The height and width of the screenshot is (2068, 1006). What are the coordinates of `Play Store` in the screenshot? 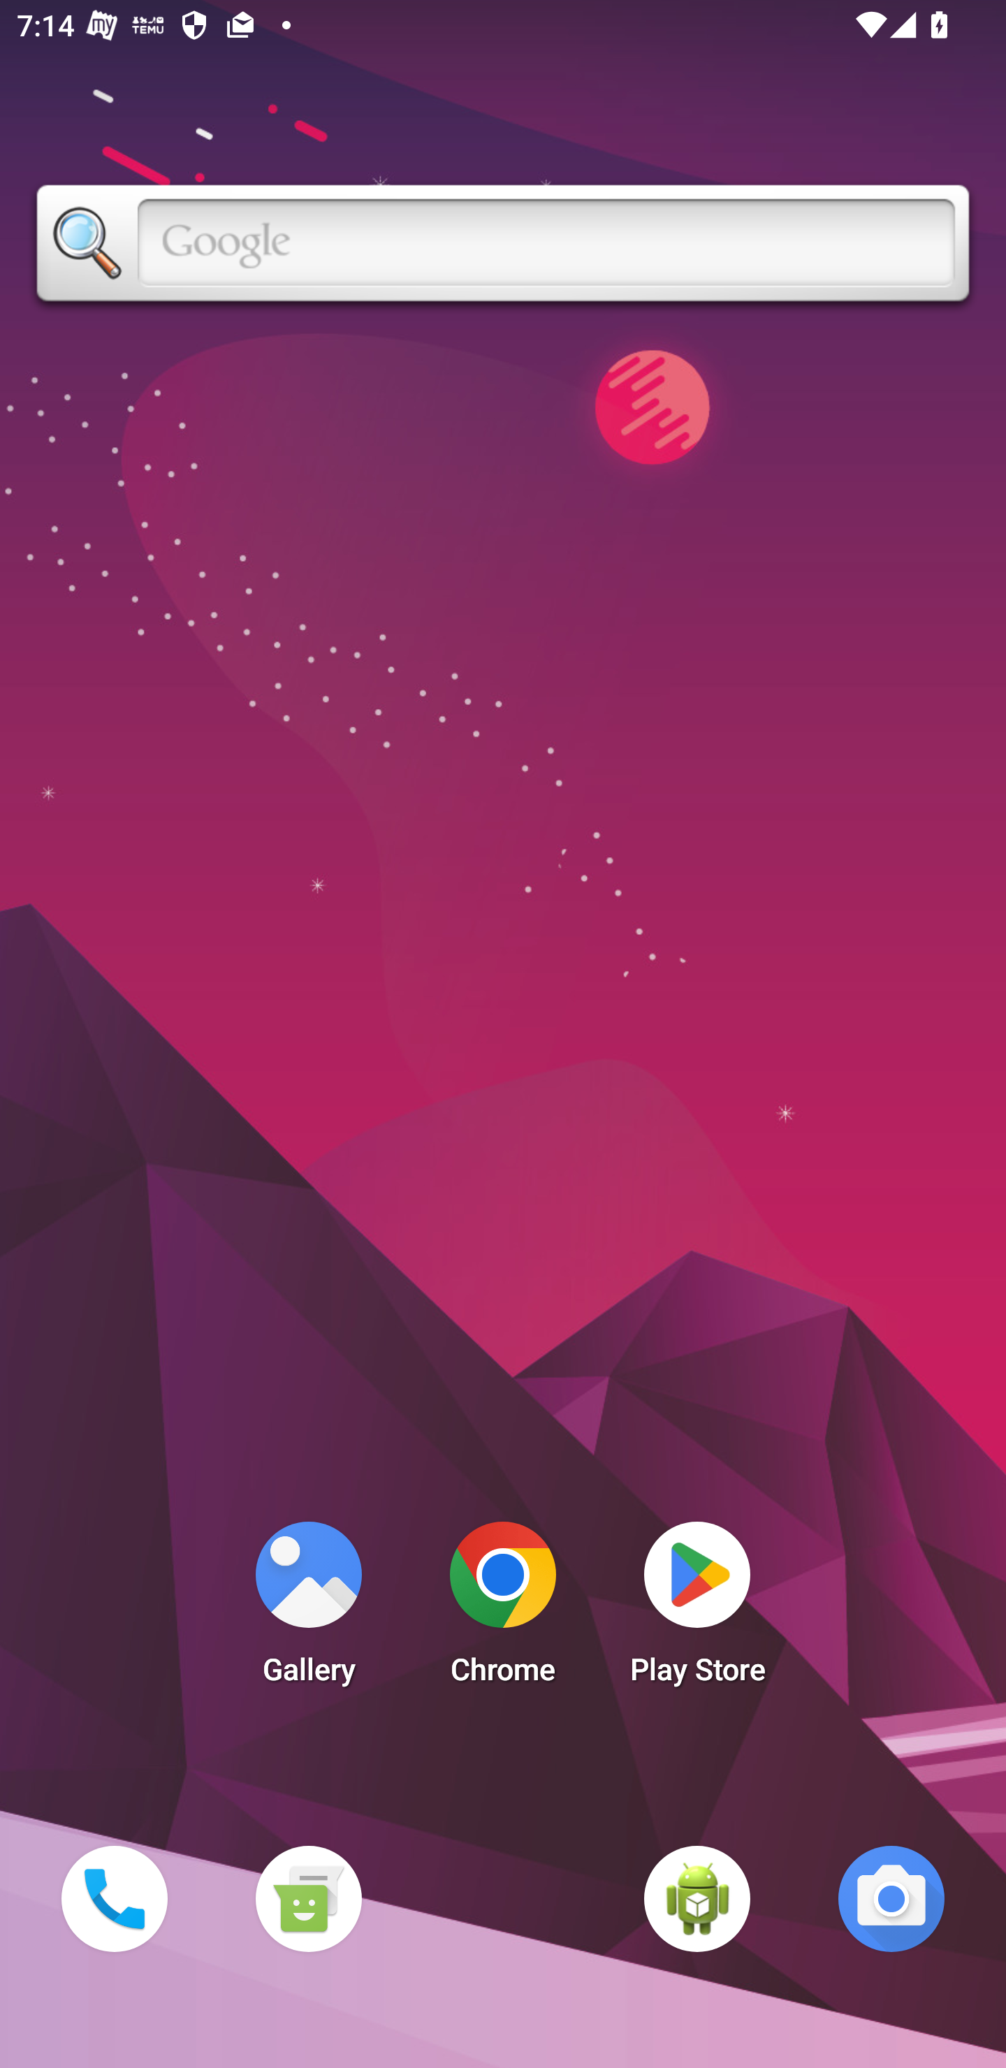 It's located at (697, 1610).